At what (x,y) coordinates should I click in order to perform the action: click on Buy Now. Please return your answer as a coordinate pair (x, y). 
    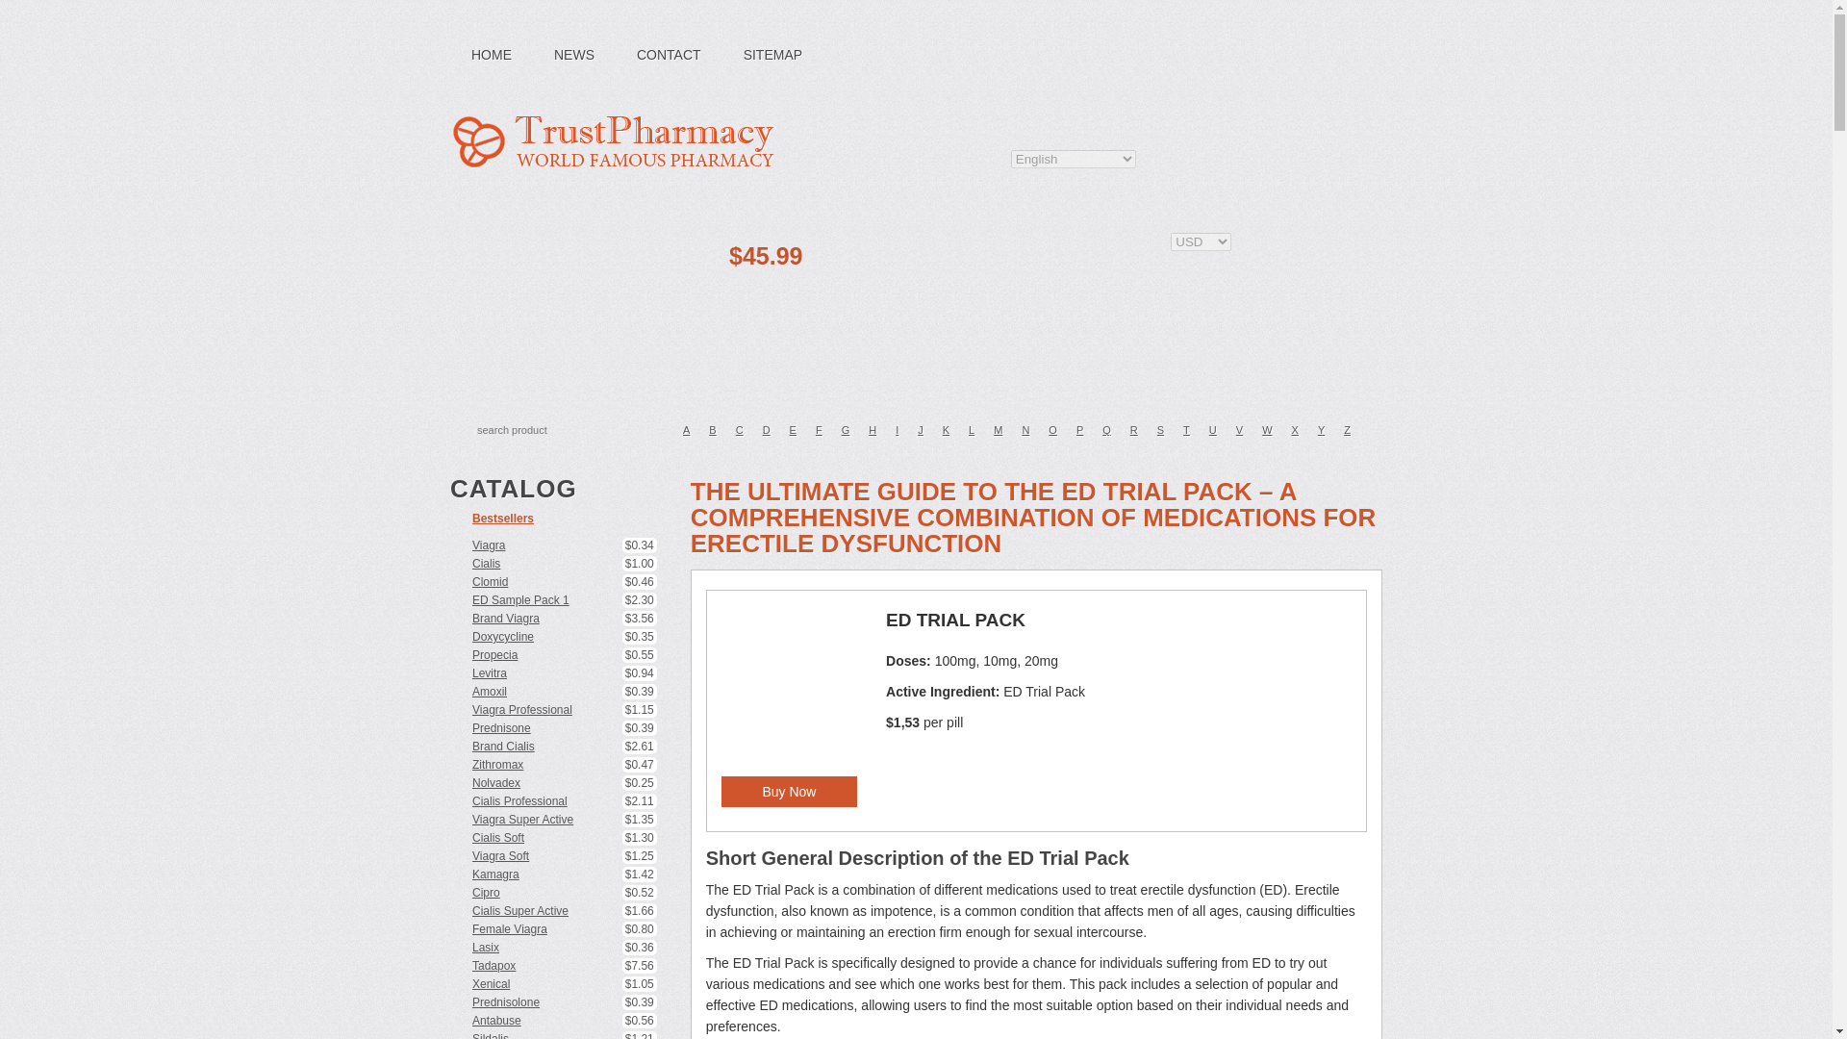
    Looking at the image, I should click on (789, 791).